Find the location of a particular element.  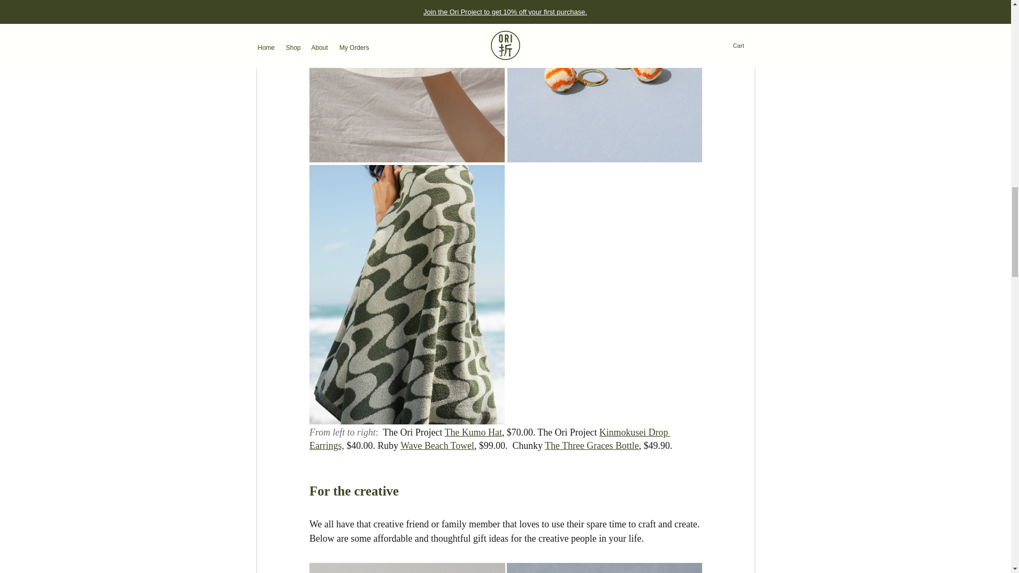

Wave Beach Towel is located at coordinates (437, 446).